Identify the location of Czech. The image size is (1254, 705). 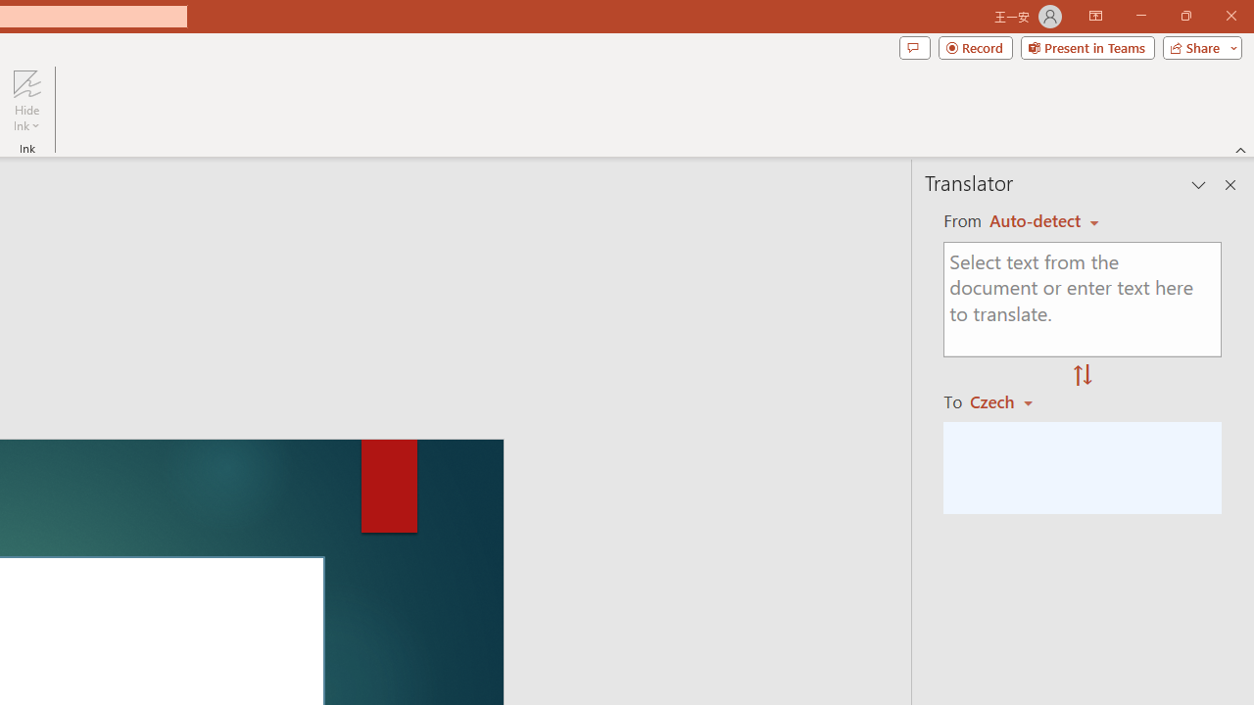
(1009, 401).